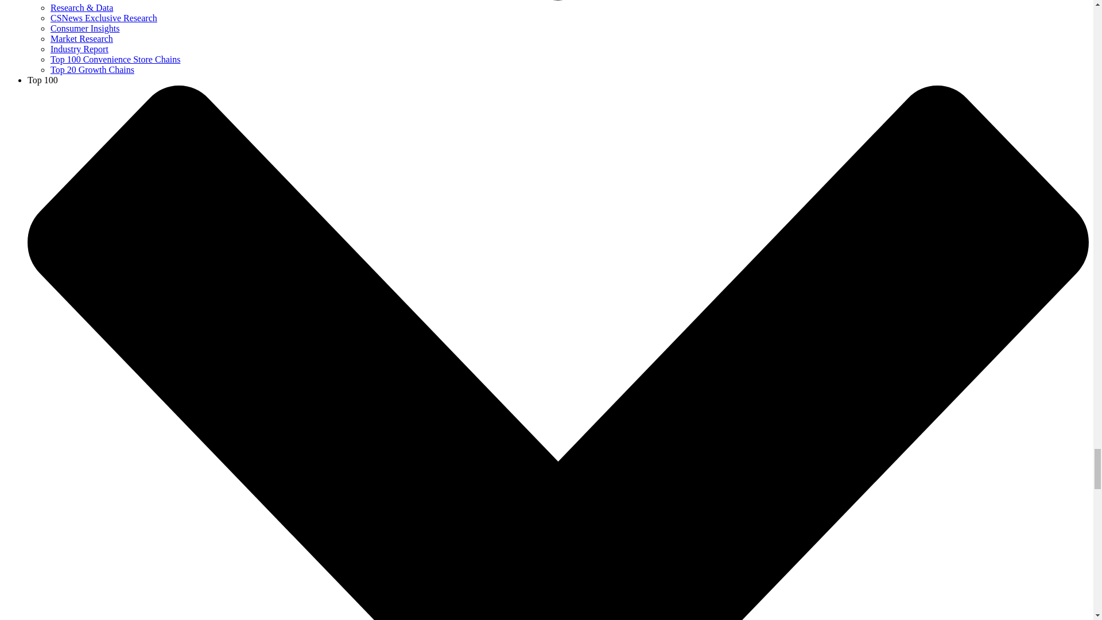 This screenshot has width=1102, height=620. What do you see at coordinates (115, 60) in the screenshot?
I see `Top 100 Convenience Store Chains` at bounding box center [115, 60].